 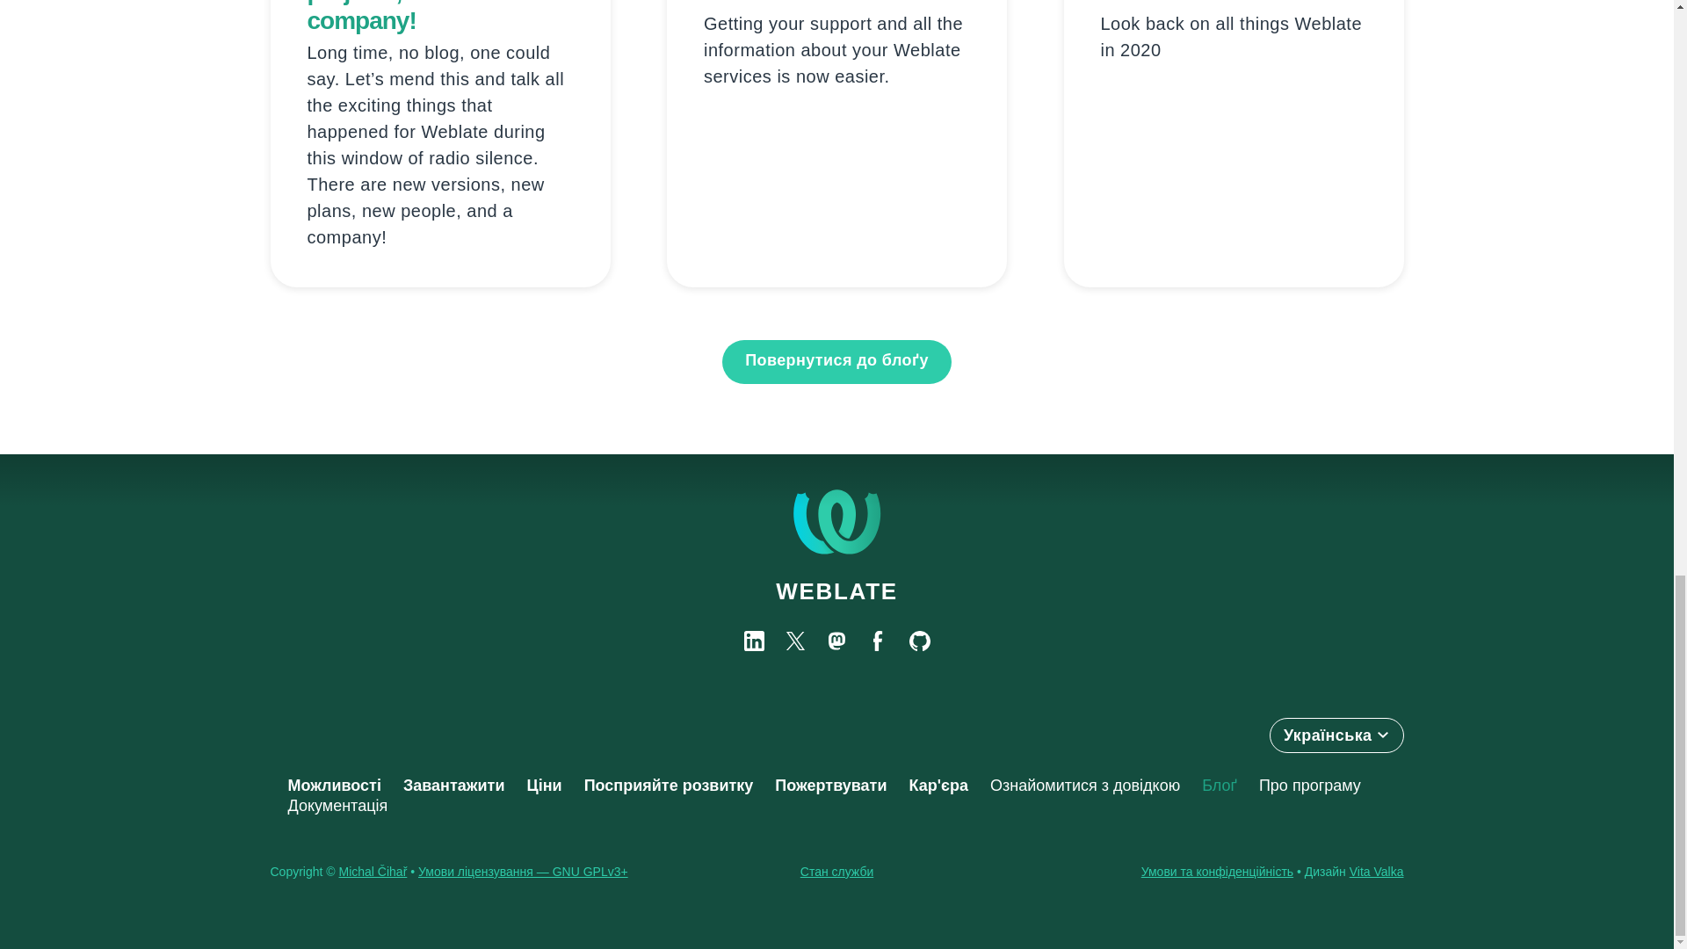 I want to click on GitHub, so click(x=919, y=641).